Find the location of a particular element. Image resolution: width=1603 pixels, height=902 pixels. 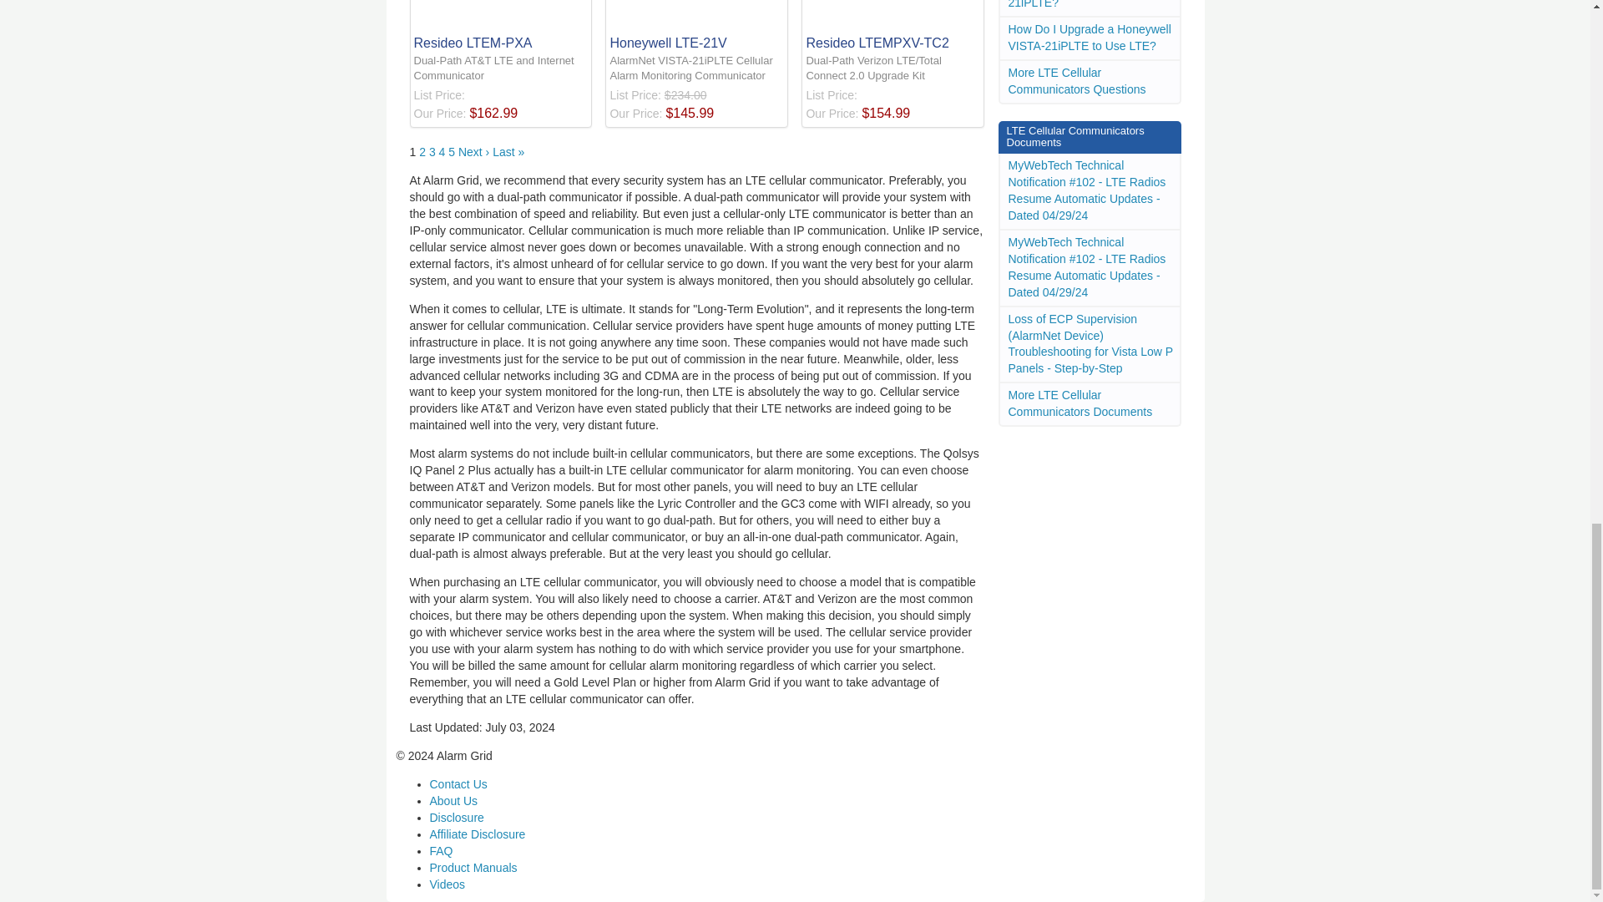

2 is located at coordinates (422, 152).